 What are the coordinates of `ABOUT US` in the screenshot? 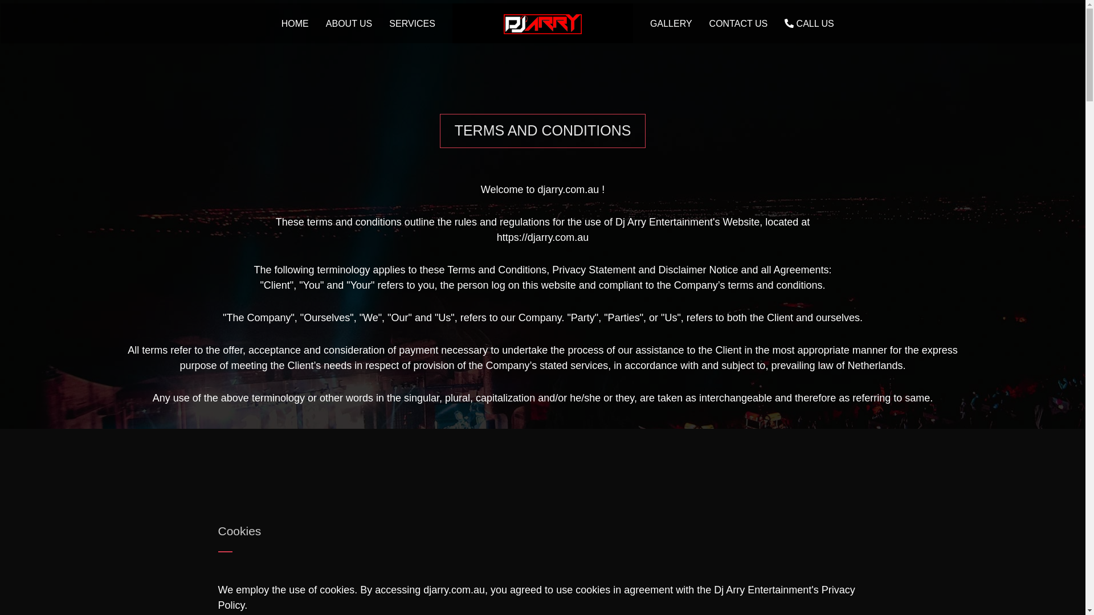 It's located at (349, 23).